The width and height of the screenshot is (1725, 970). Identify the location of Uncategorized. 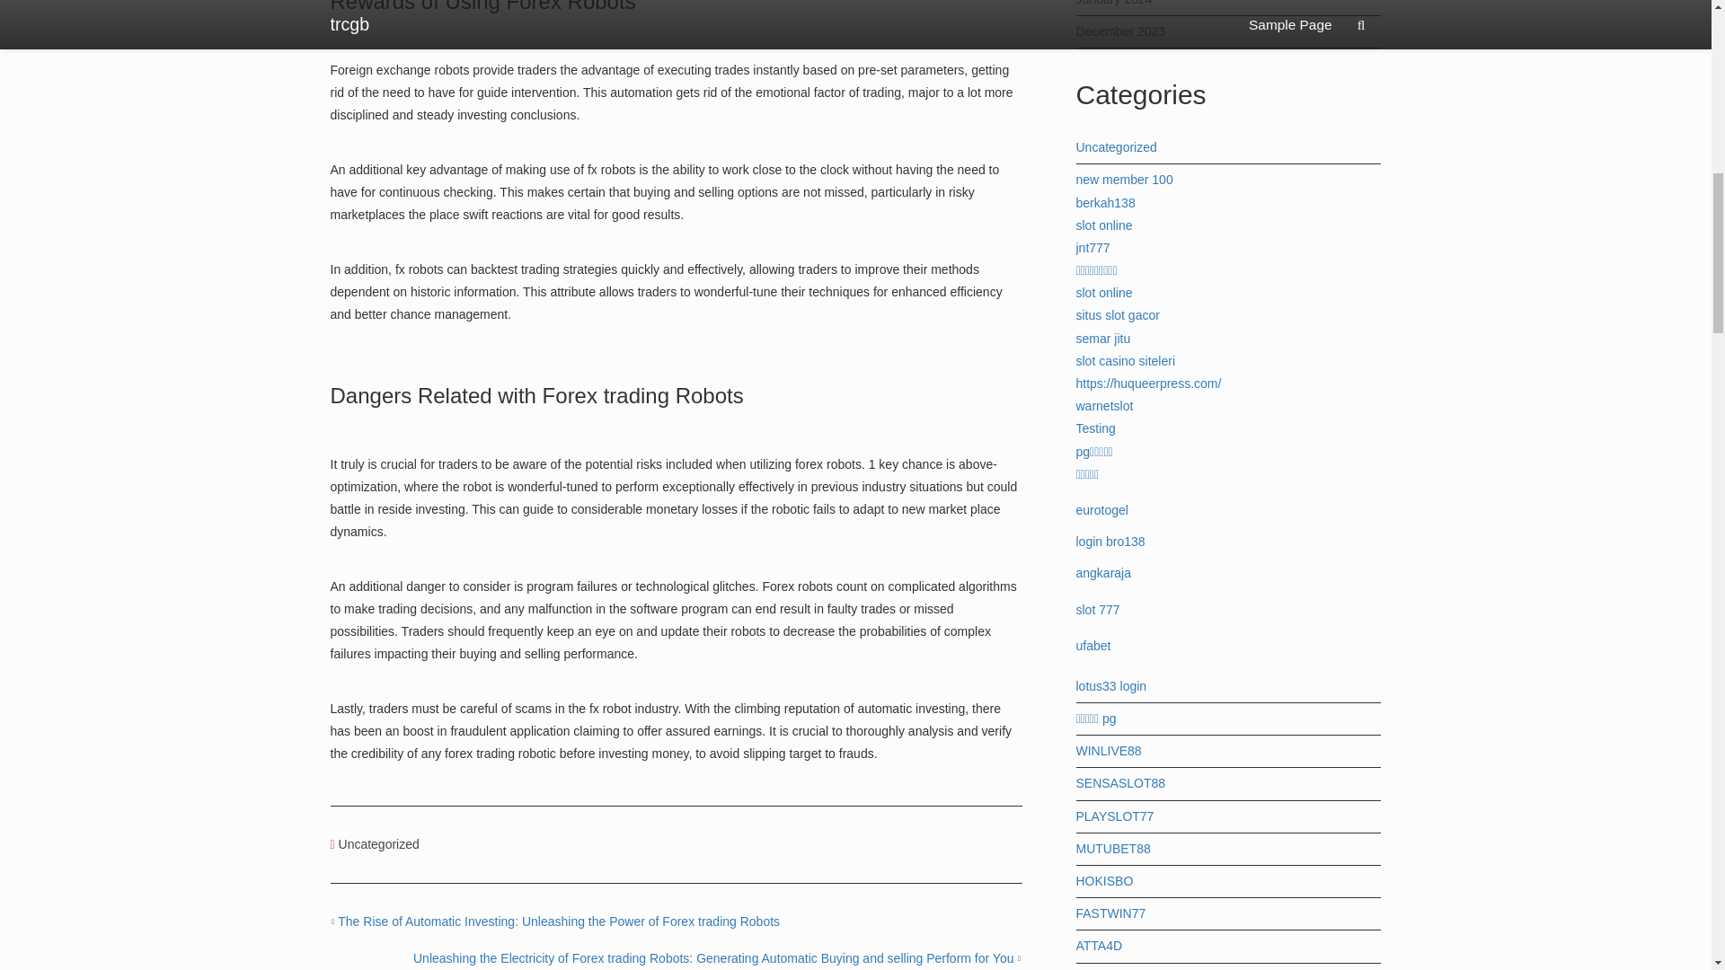
(1117, 146).